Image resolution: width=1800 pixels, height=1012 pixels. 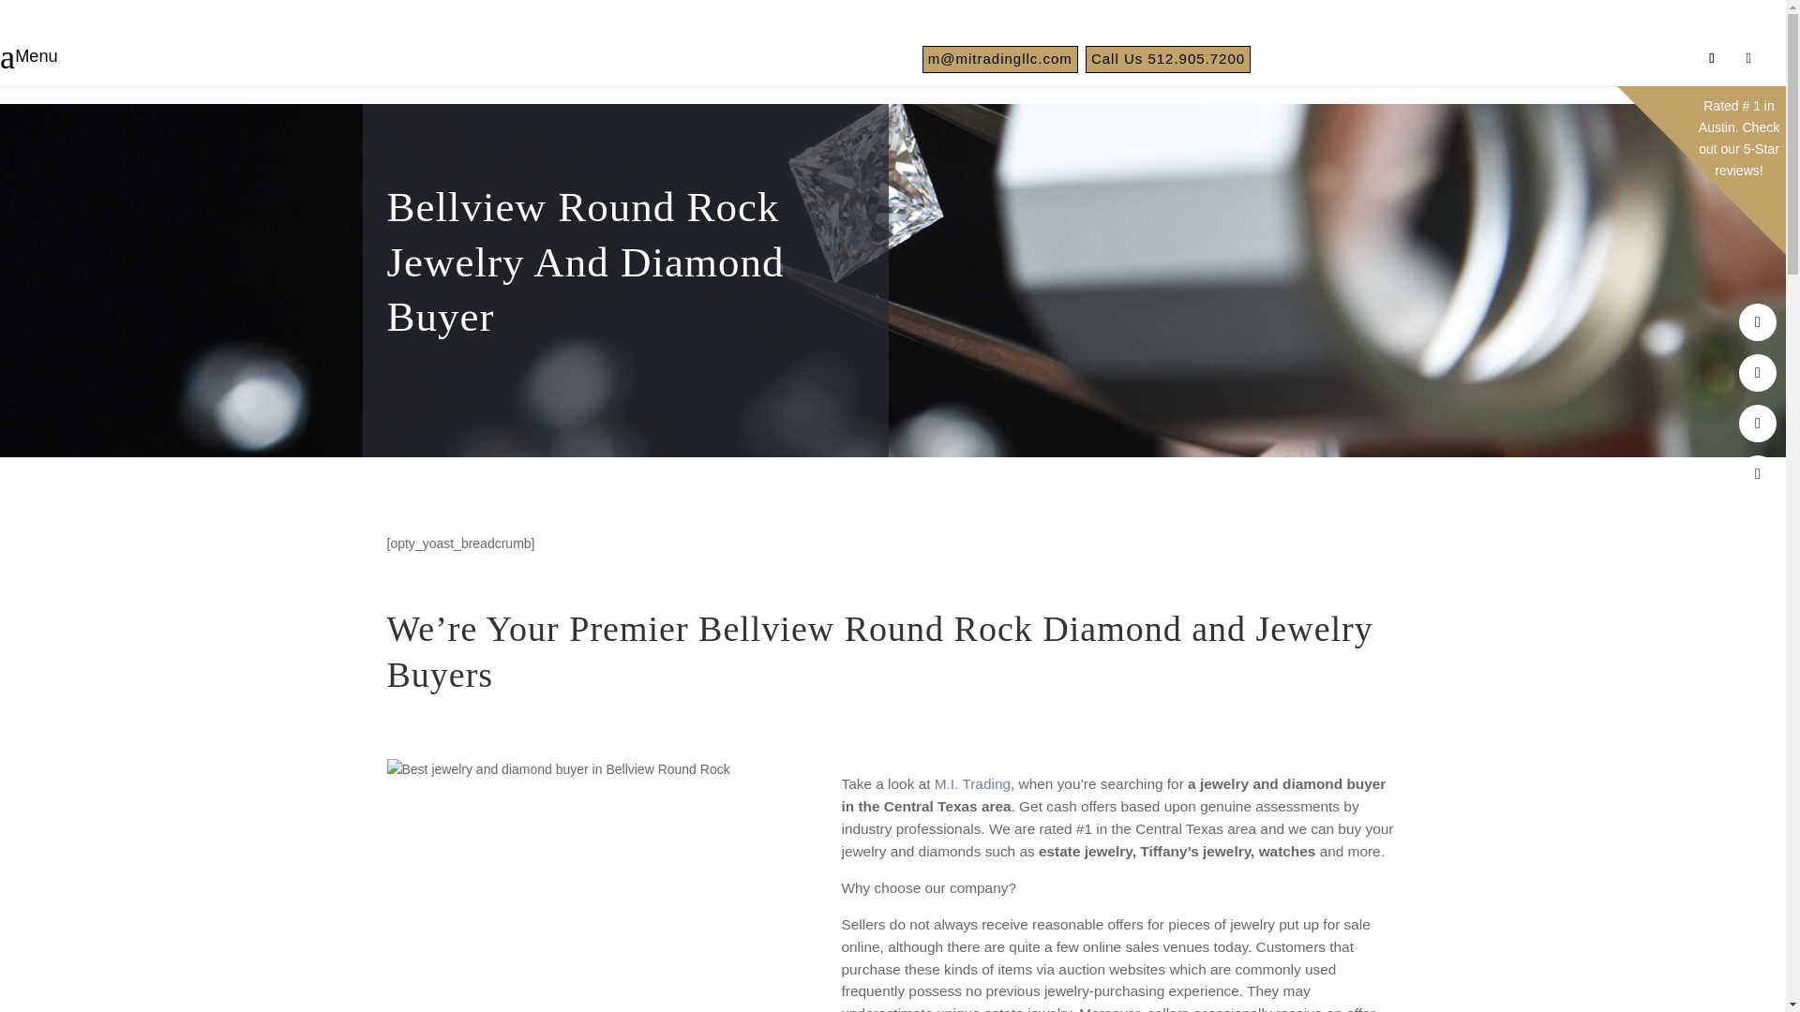 What do you see at coordinates (1168, 58) in the screenshot?
I see `Call Us 512.905.7200` at bounding box center [1168, 58].